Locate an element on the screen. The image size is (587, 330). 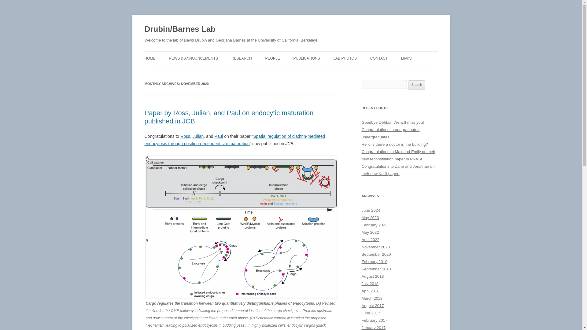
ACTIN ASSEMBLY is located at coordinates (262, 71).